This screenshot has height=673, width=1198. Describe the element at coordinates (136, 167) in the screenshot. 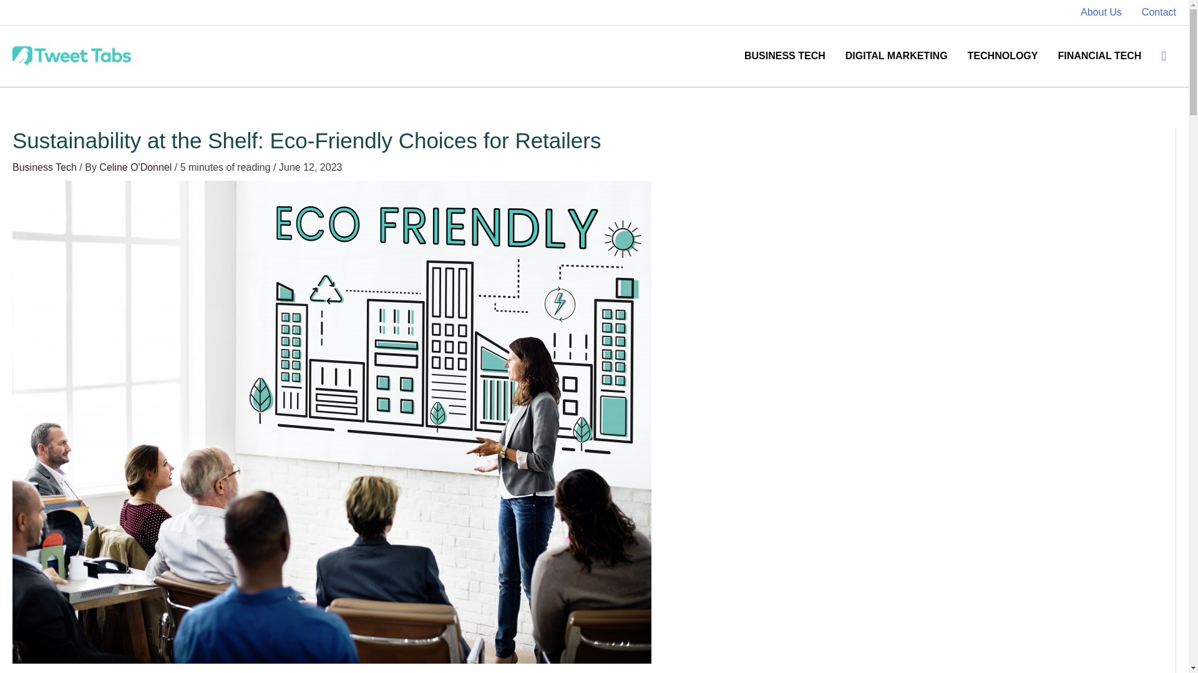

I see `Celine O'Donnel` at that location.